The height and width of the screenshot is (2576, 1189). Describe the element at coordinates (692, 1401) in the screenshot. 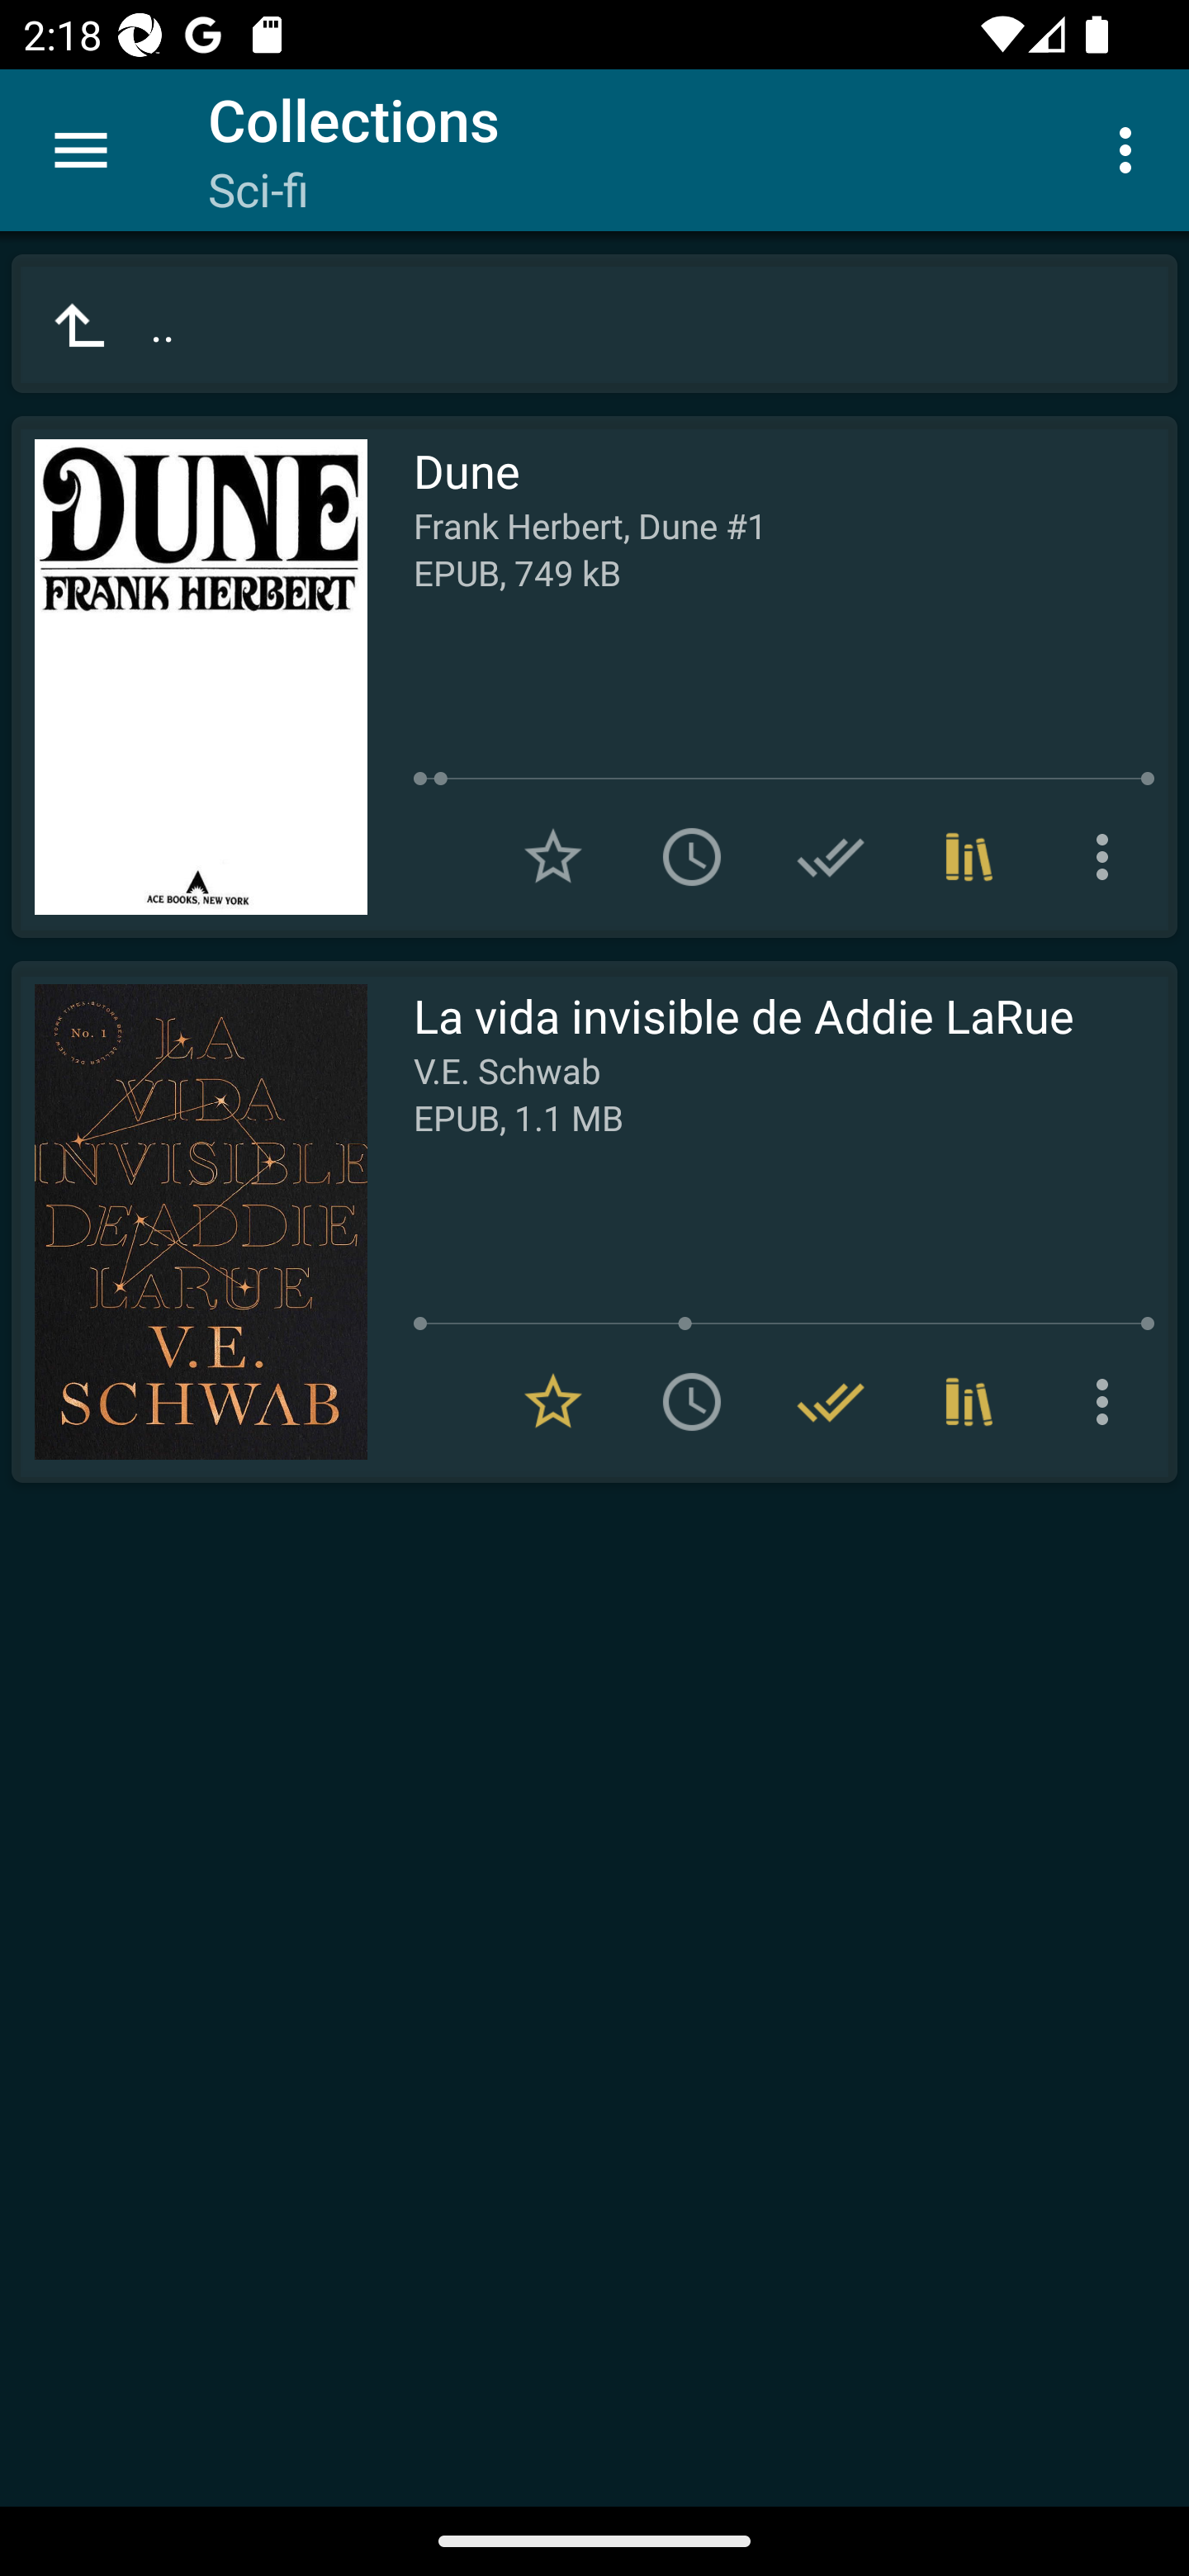

I see `Add to To read` at that location.